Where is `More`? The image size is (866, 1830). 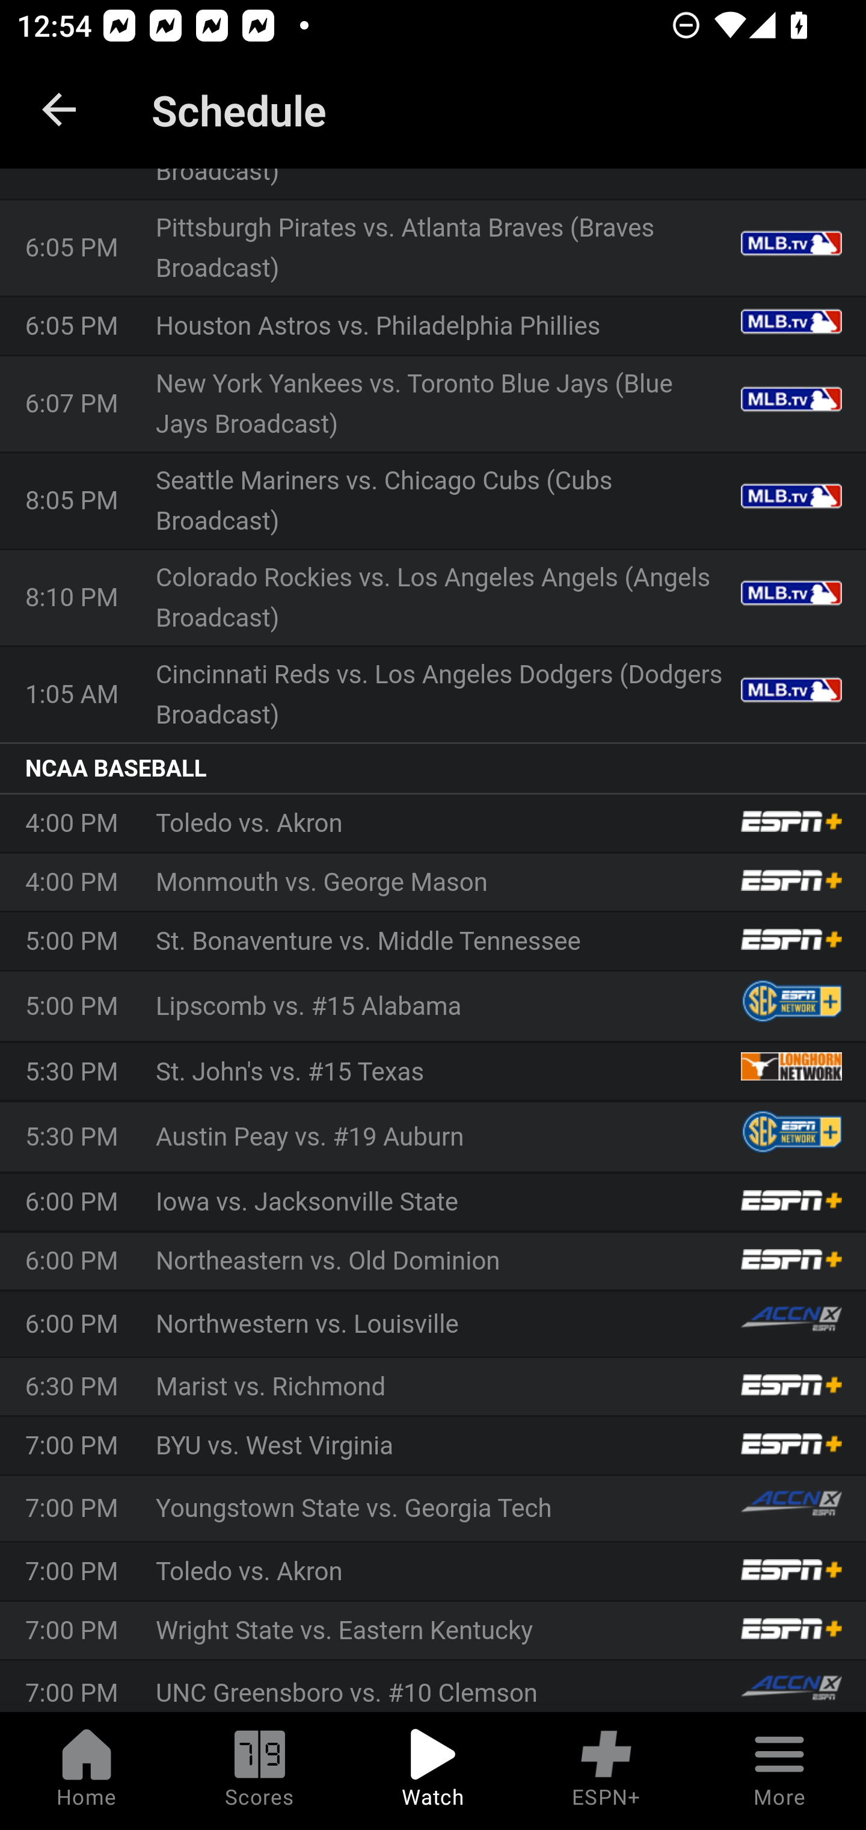
More is located at coordinates (779, 1771).